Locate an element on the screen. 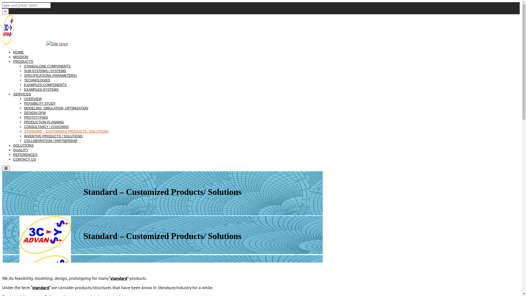  SOLUTIONS is located at coordinates (23, 145).